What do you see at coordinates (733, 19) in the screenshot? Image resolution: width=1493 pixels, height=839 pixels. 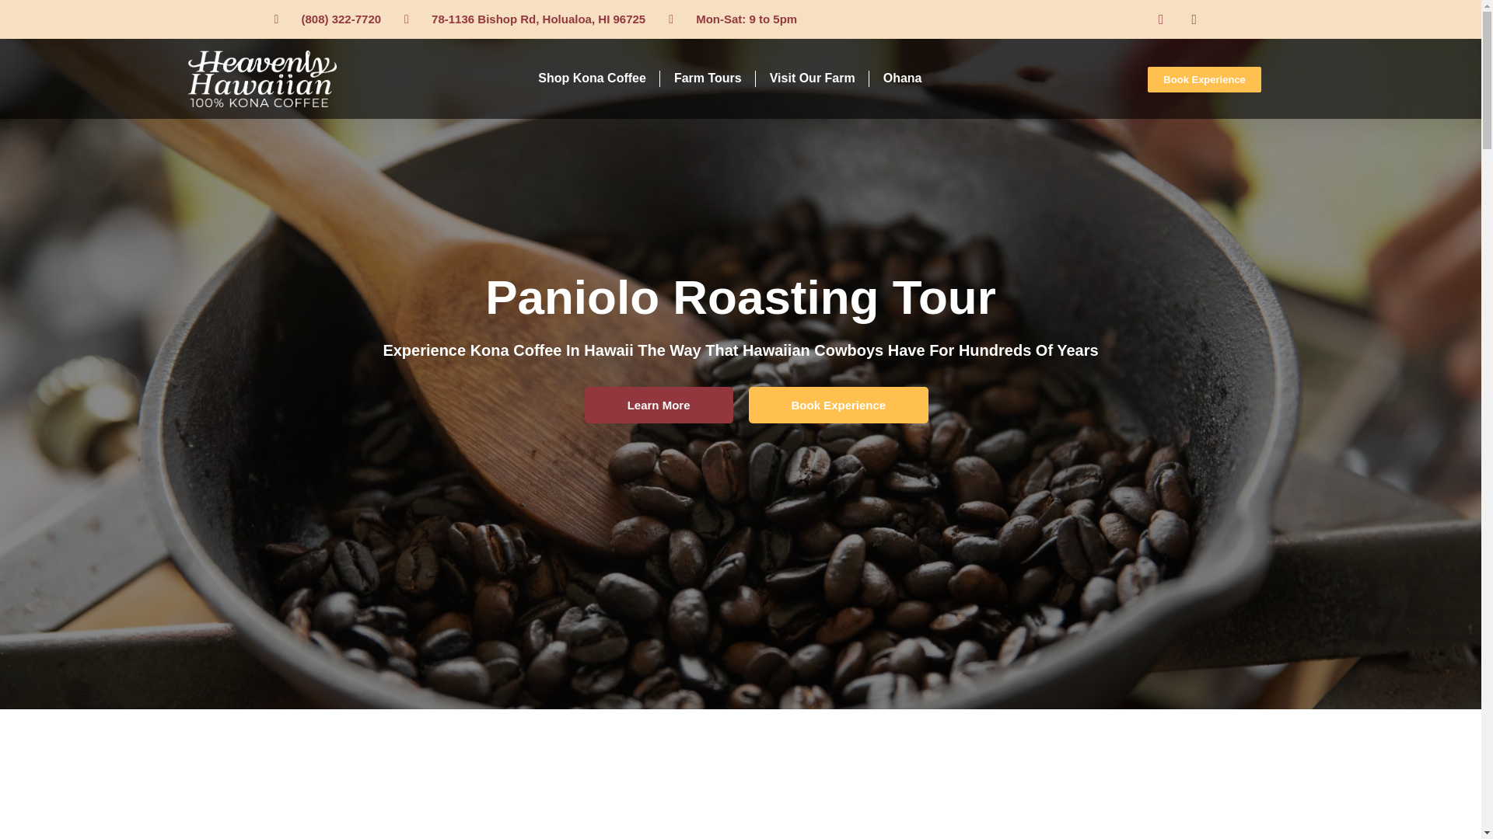 I see `Mon-Sat: 9 to 5pm` at bounding box center [733, 19].